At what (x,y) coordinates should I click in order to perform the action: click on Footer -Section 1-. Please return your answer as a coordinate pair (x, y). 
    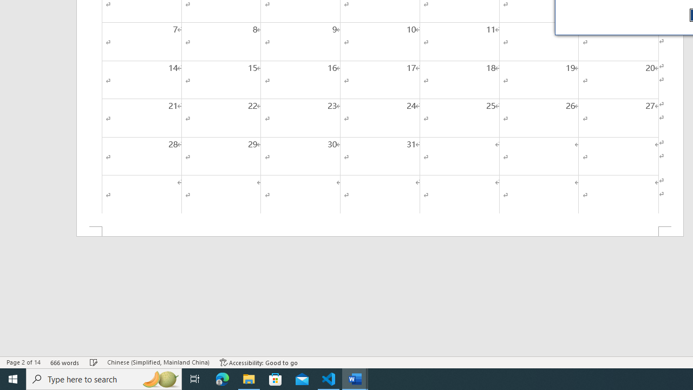
    Looking at the image, I should click on (380, 232).